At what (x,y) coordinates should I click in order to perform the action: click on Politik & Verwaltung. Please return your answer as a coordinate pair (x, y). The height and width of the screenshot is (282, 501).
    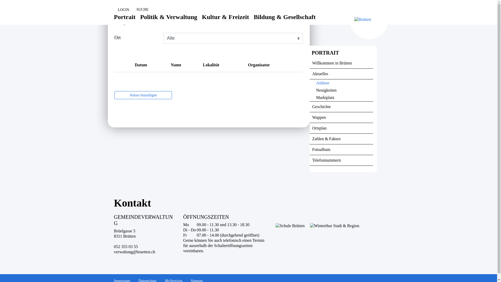
    Looking at the image, I should click on (169, 21).